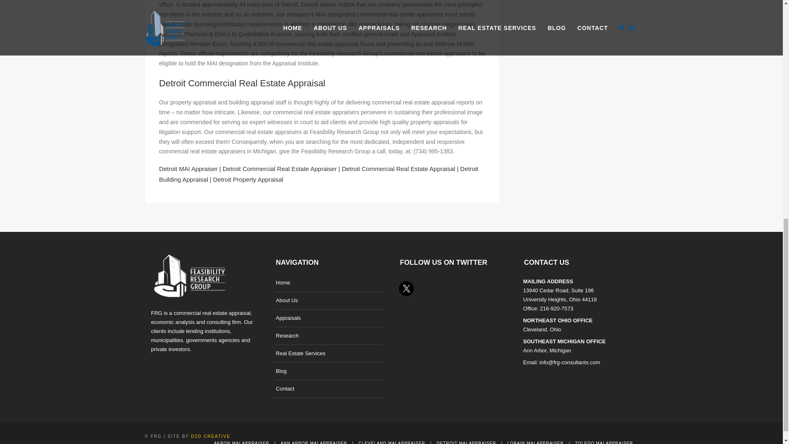  What do you see at coordinates (283, 282) in the screenshot?
I see `Home` at bounding box center [283, 282].